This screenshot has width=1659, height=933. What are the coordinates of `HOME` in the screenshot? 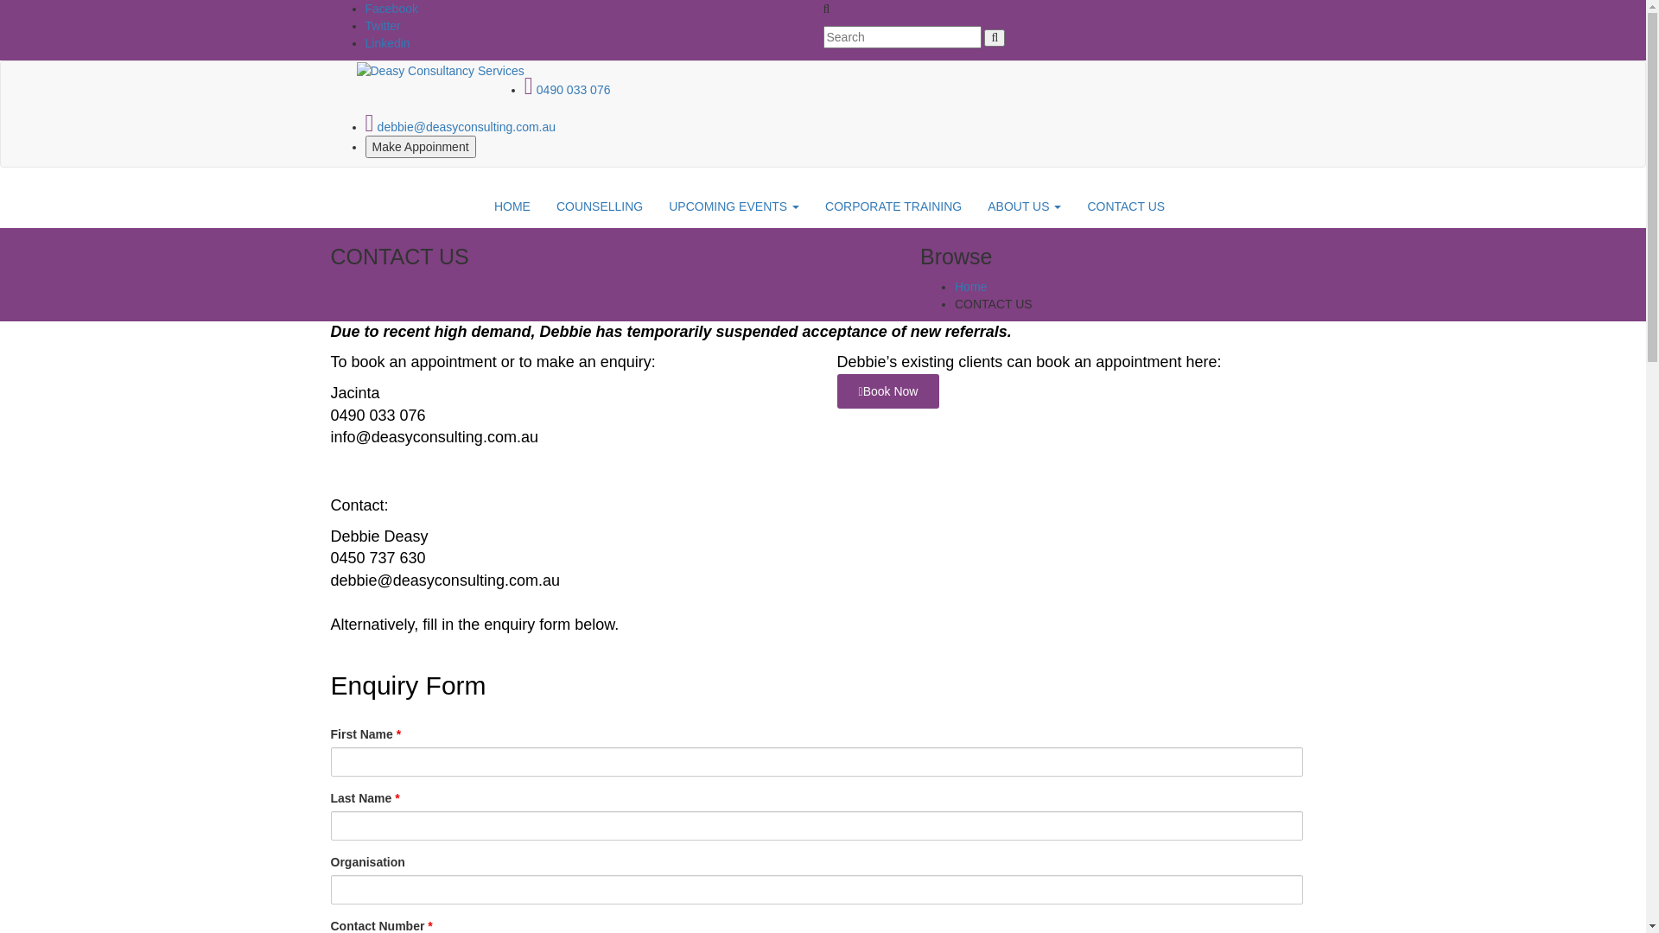 It's located at (512, 206).